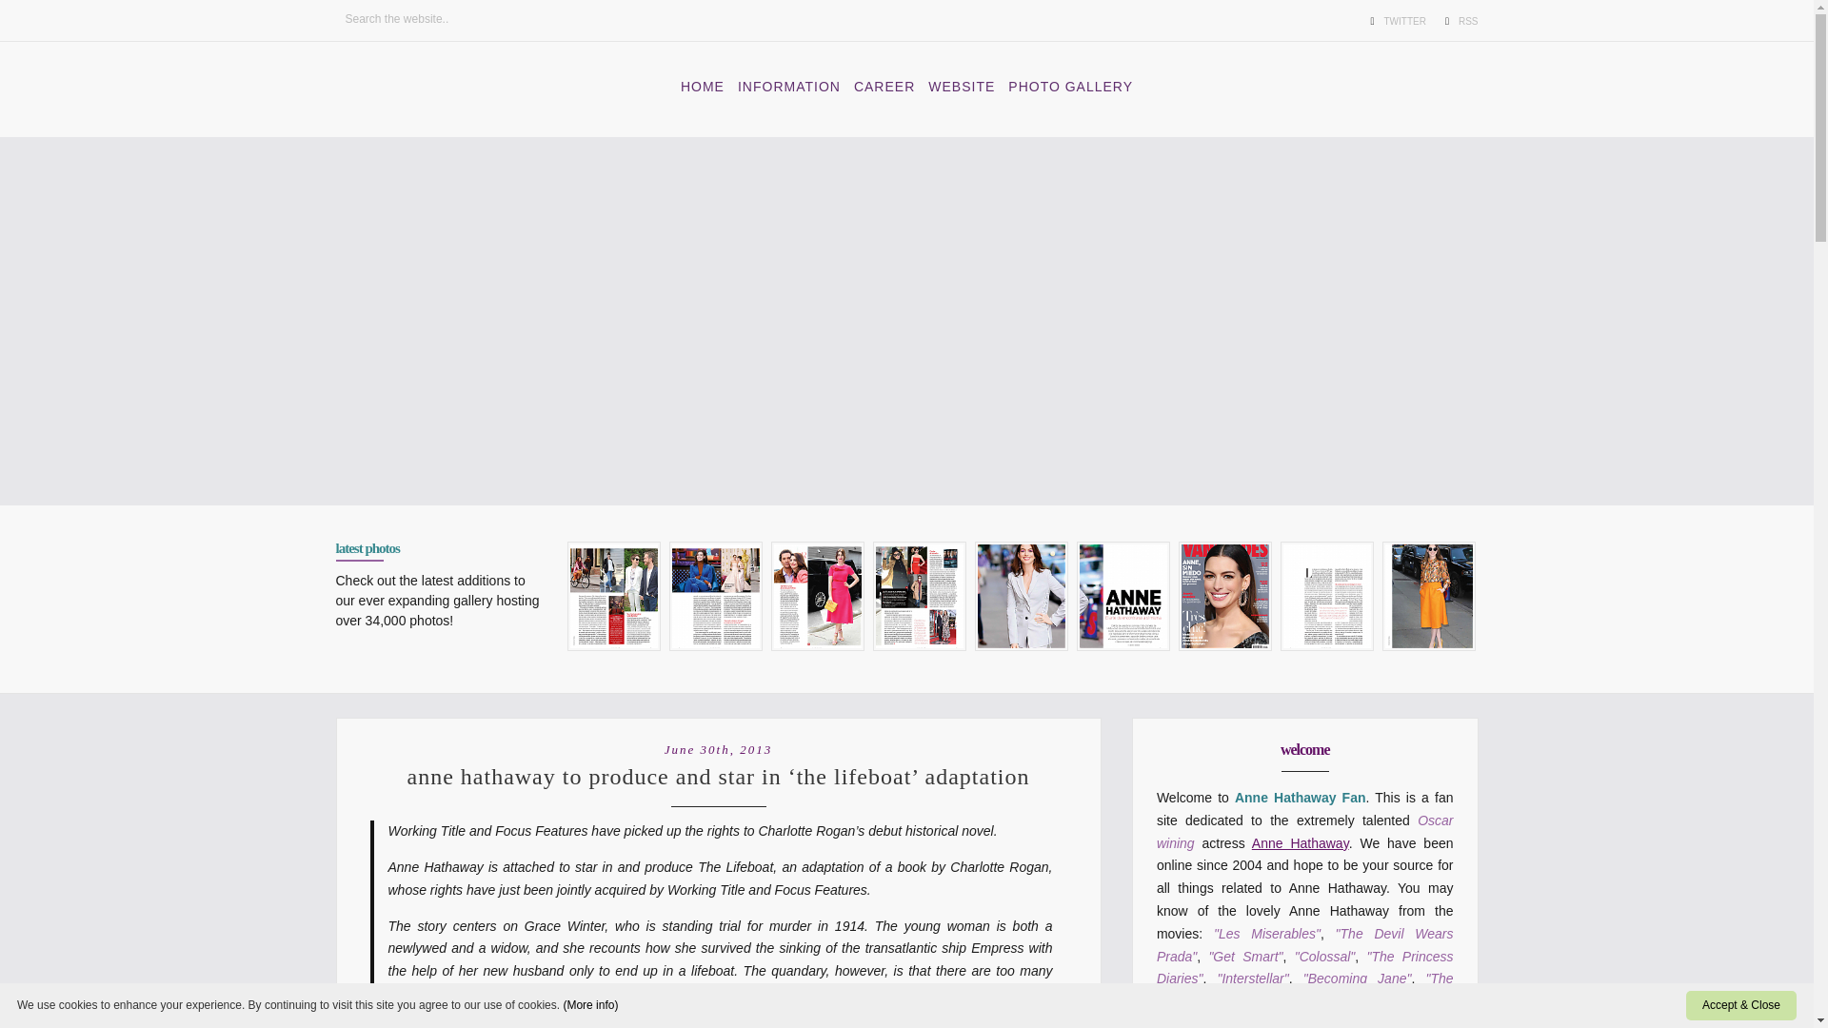 Image resolution: width=1828 pixels, height=1028 pixels. I want to click on HOME, so click(703, 86).